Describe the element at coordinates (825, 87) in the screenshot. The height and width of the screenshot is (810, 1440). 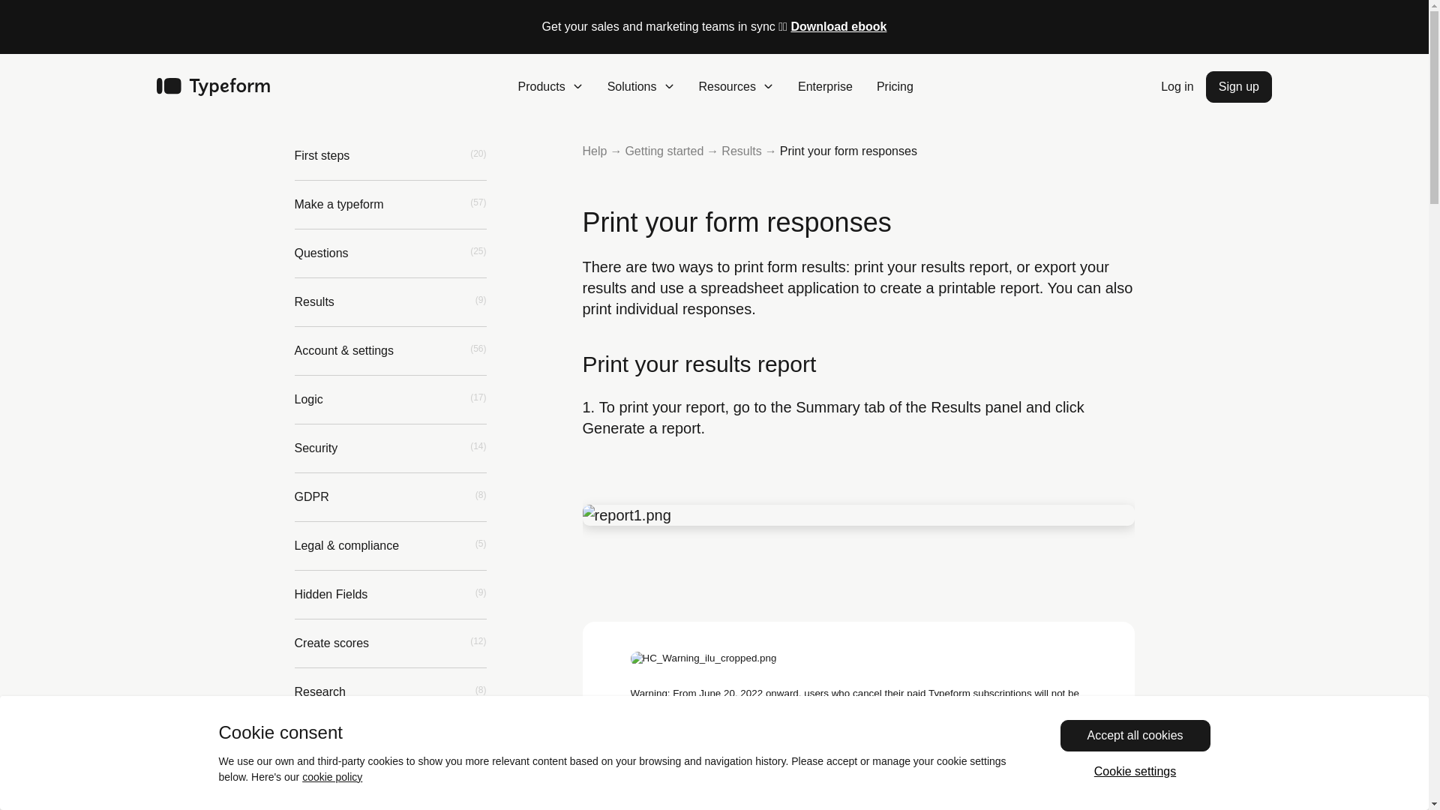
I see `Enterprise` at that location.